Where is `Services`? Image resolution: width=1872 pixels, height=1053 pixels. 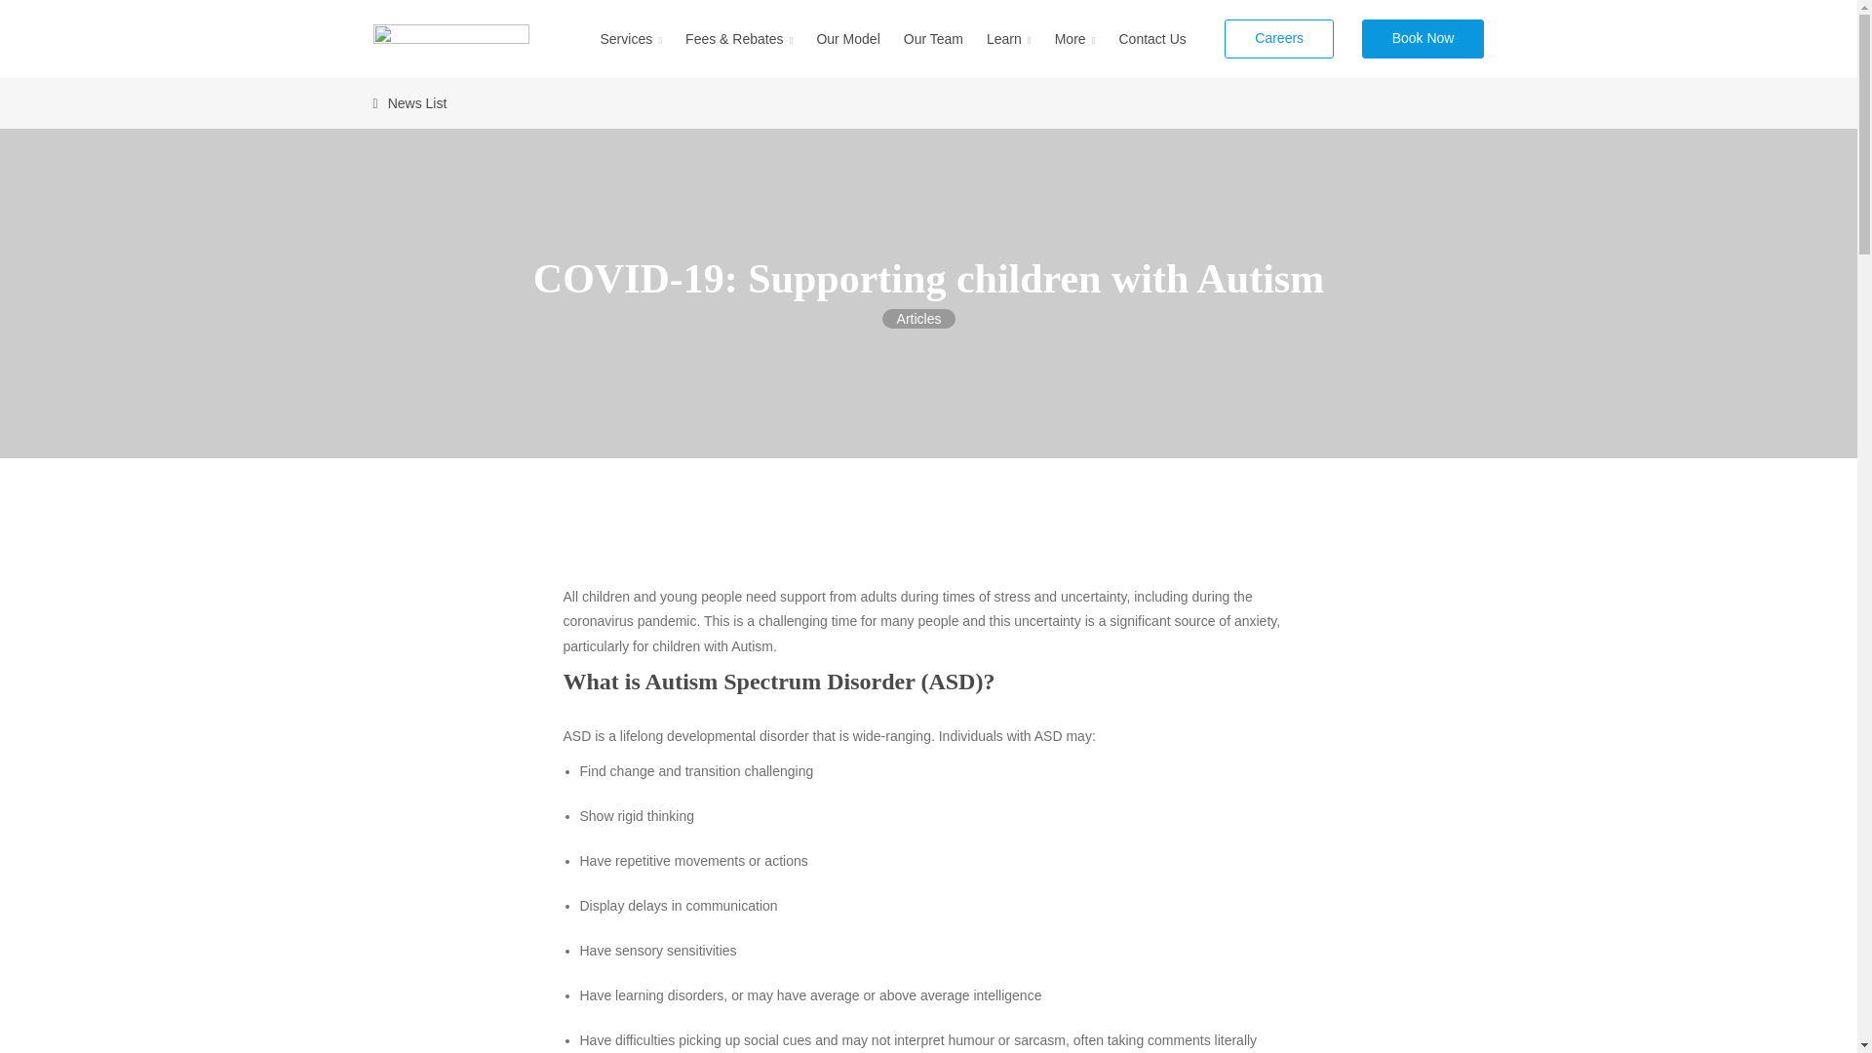
Services is located at coordinates (630, 39).